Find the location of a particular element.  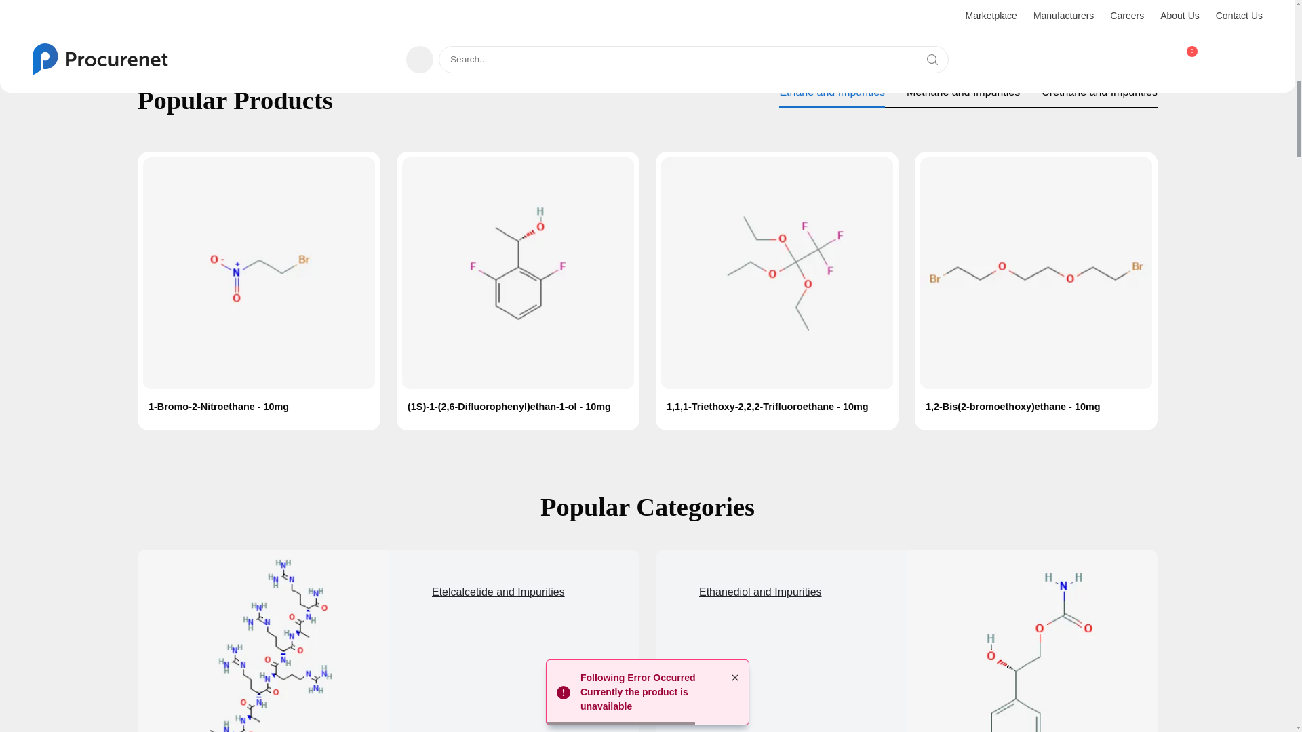

1,1,1-Triethoxy-2,2,2-Trifluoroethane - 10mg is located at coordinates (777, 407).